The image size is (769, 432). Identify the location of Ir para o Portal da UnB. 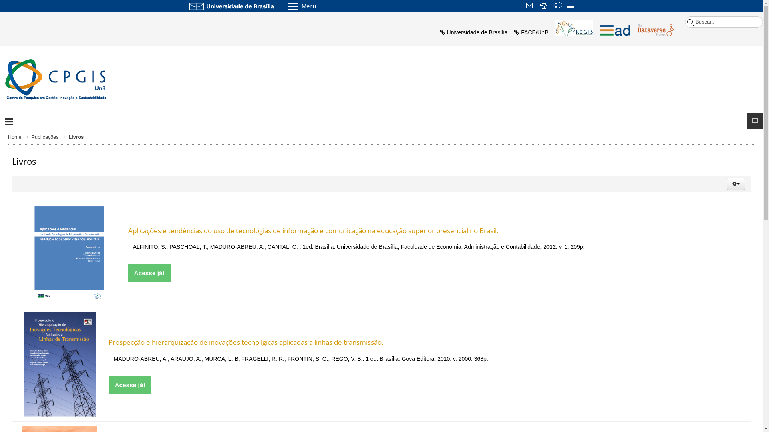
(232, 6).